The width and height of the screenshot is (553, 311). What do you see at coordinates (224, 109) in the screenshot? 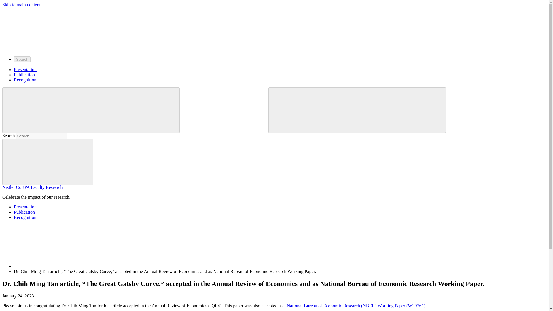
I see `University of North Dakota` at bounding box center [224, 109].